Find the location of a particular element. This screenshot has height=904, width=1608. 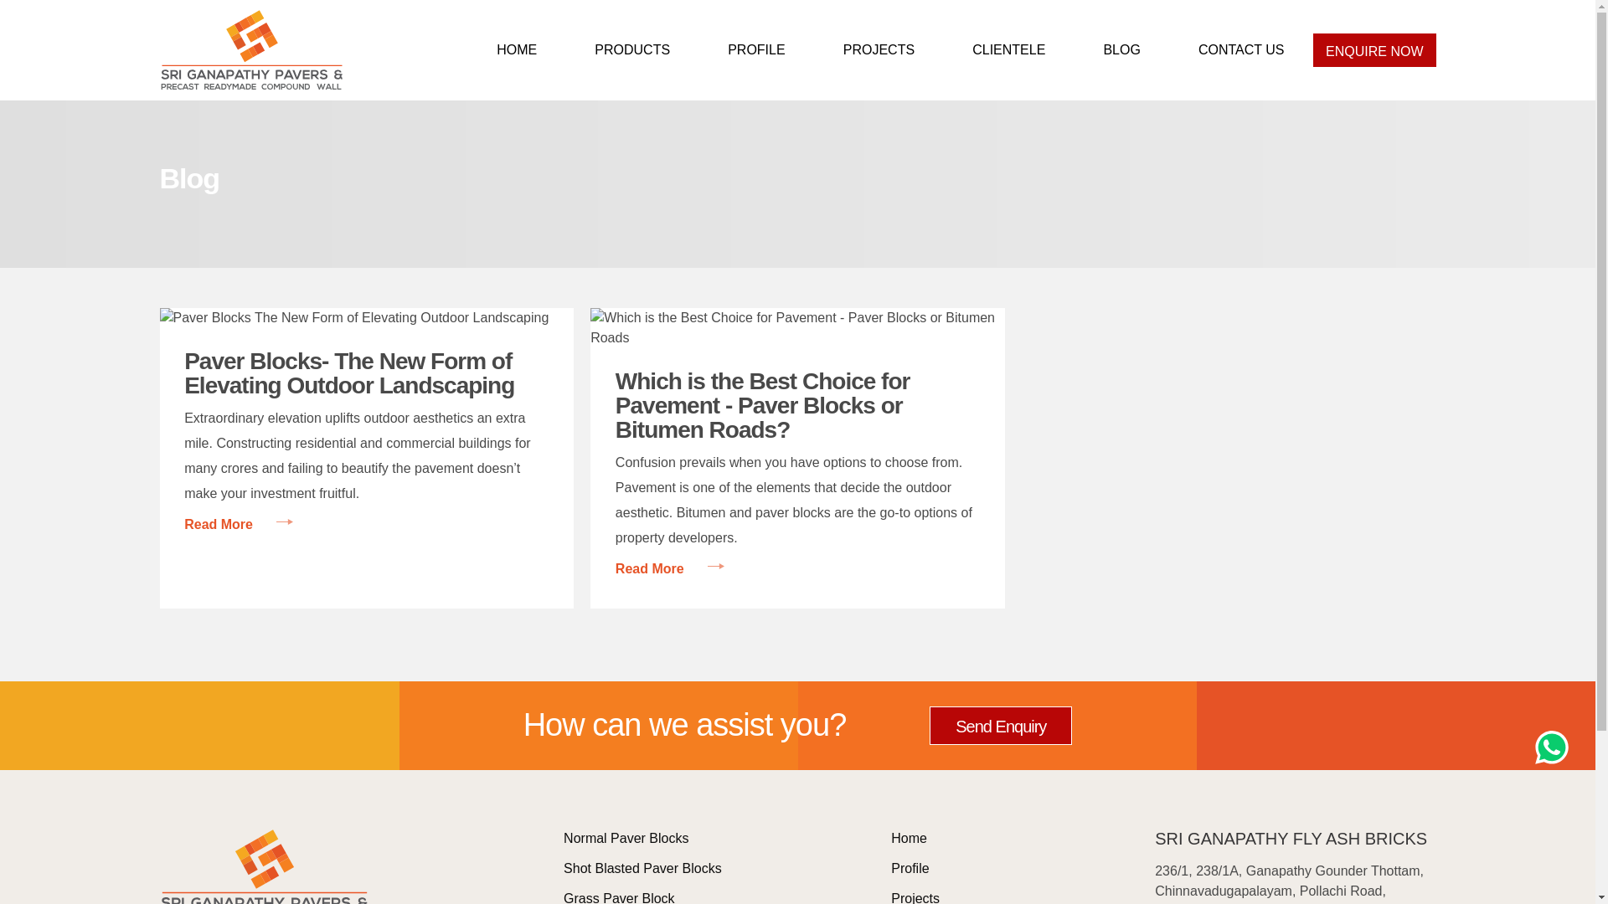

HOME is located at coordinates (516, 50).